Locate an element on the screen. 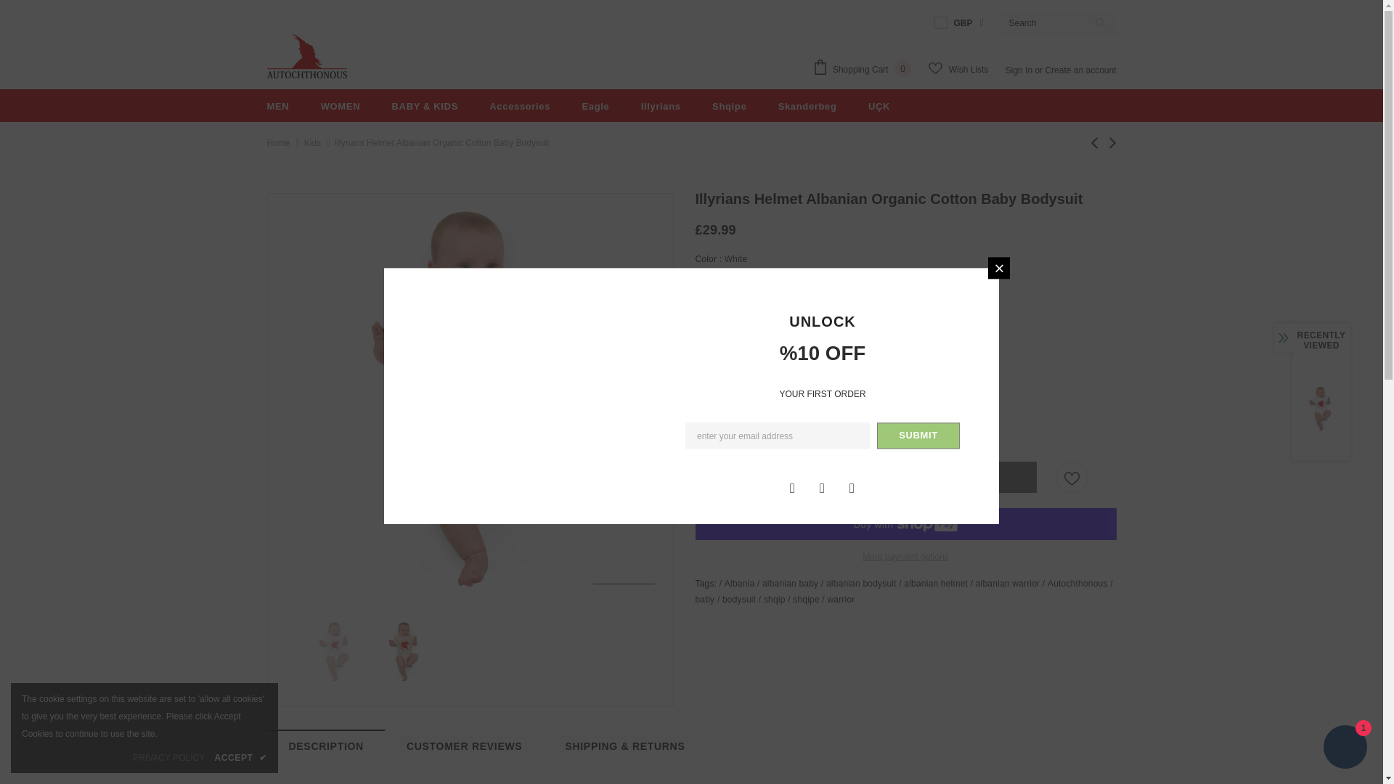 The image size is (1394, 784). Shopping Cart 0 is located at coordinates (865, 70).